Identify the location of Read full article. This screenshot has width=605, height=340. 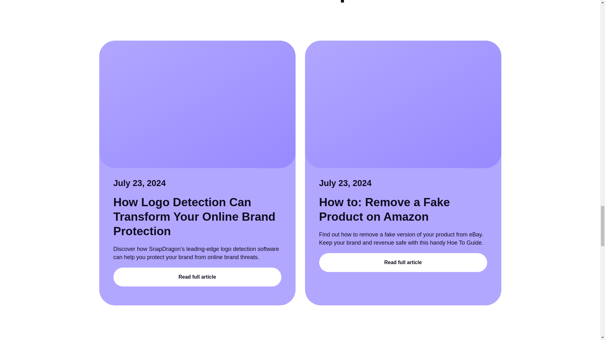
(403, 263).